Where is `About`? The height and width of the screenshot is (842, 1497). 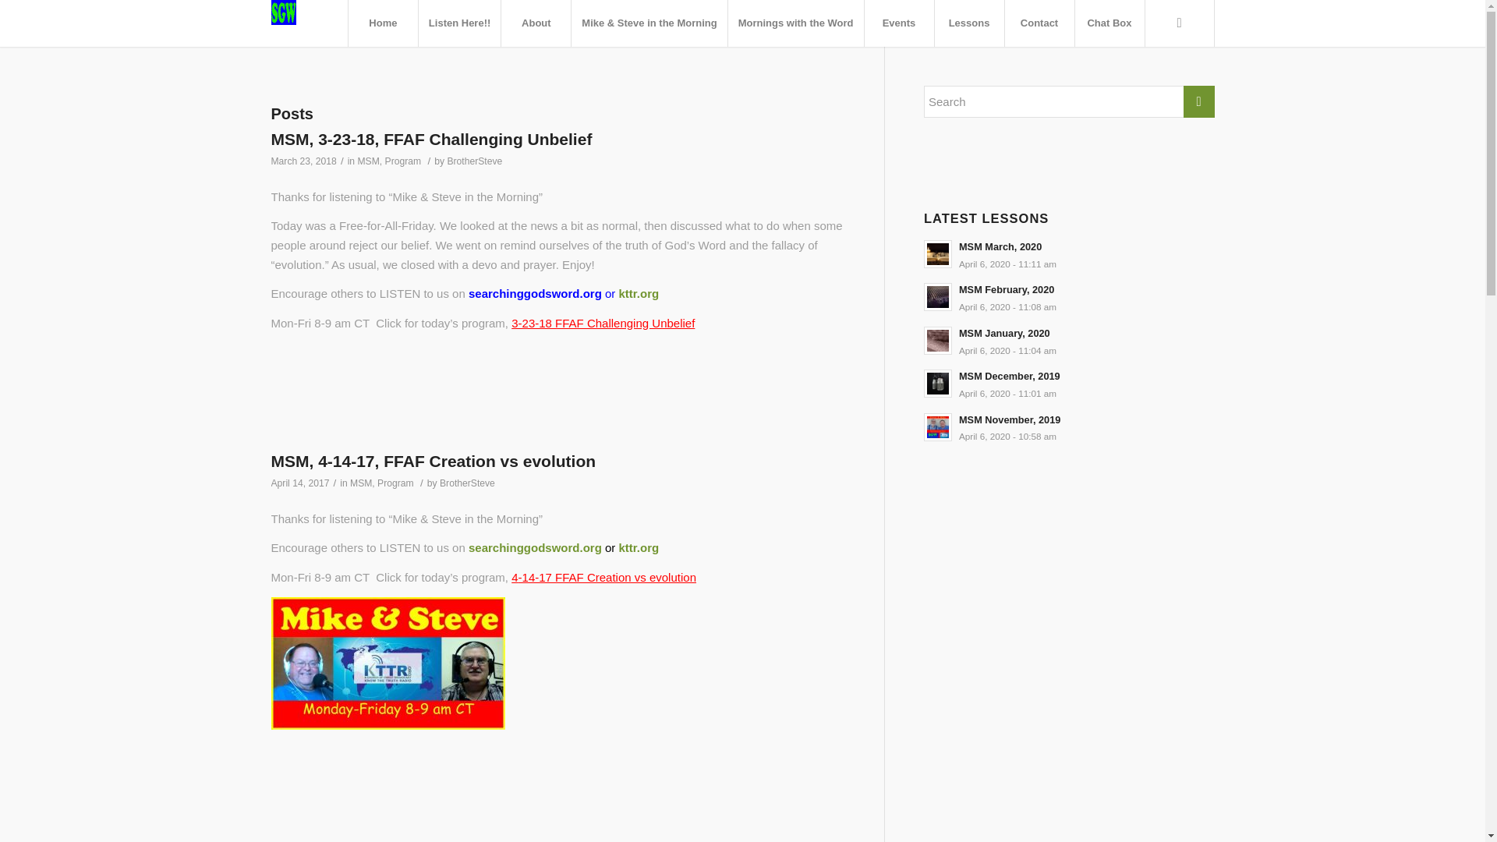 About is located at coordinates (1068, 341).